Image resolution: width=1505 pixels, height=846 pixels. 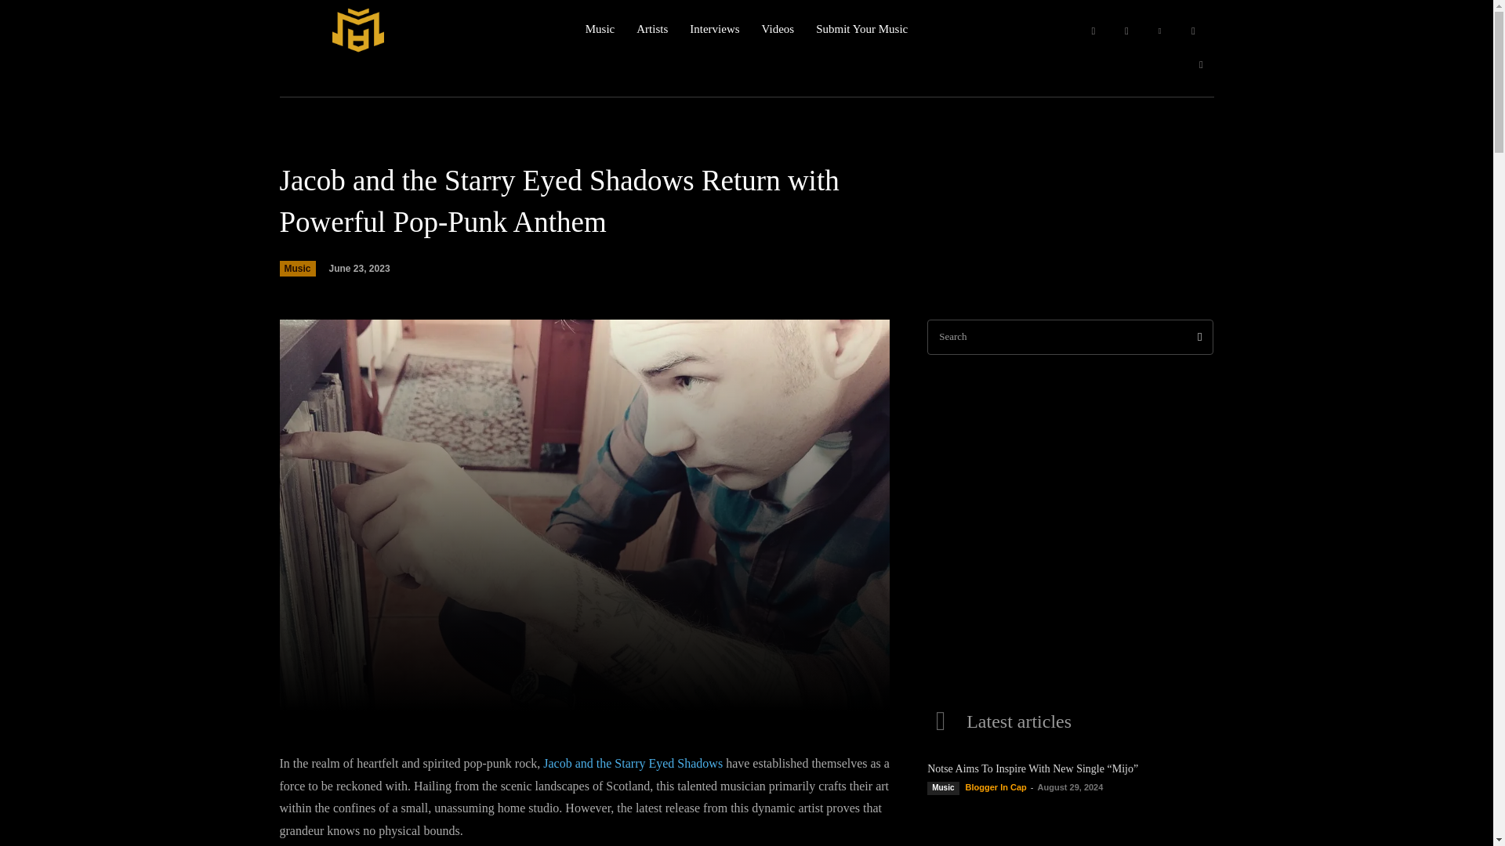 I want to click on Jacob and the Starry Eyed Shadows, so click(x=633, y=763).